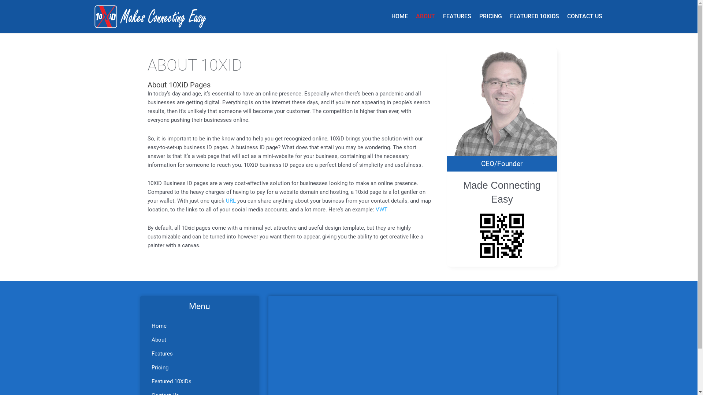  Describe the element at coordinates (382, 210) in the screenshot. I see `VWT` at that location.